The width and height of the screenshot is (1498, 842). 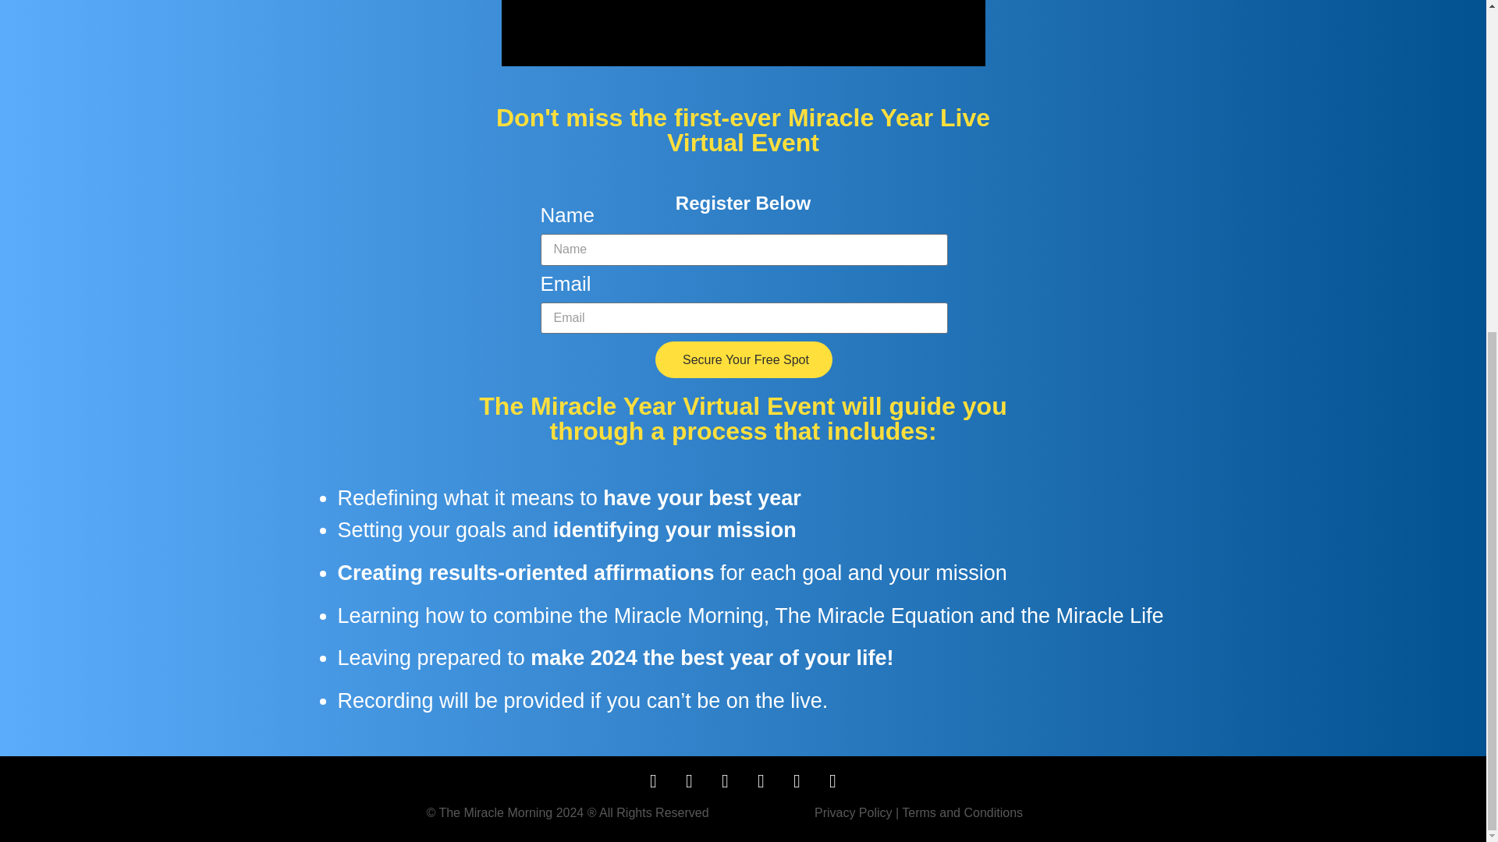 What do you see at coordinates (854, 812) in the screenshot?
I see `Privacy Policy` at bounding box center [854, 812].